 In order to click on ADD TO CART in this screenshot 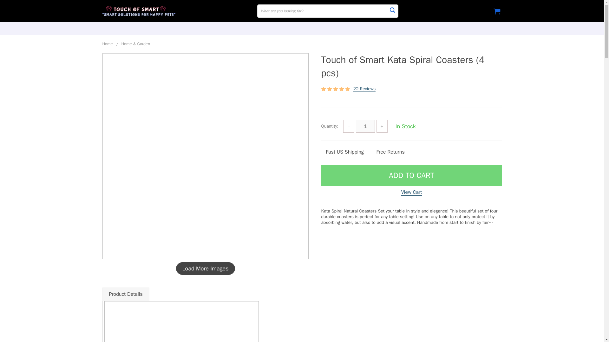, I will do `click(411, 175)`.